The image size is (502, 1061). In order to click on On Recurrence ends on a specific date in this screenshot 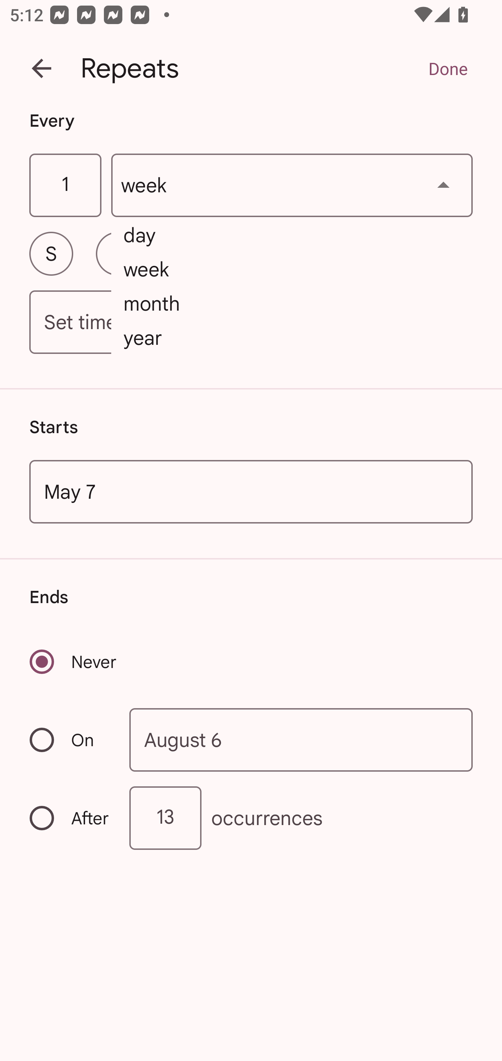, I will do `click(70, 740)`.